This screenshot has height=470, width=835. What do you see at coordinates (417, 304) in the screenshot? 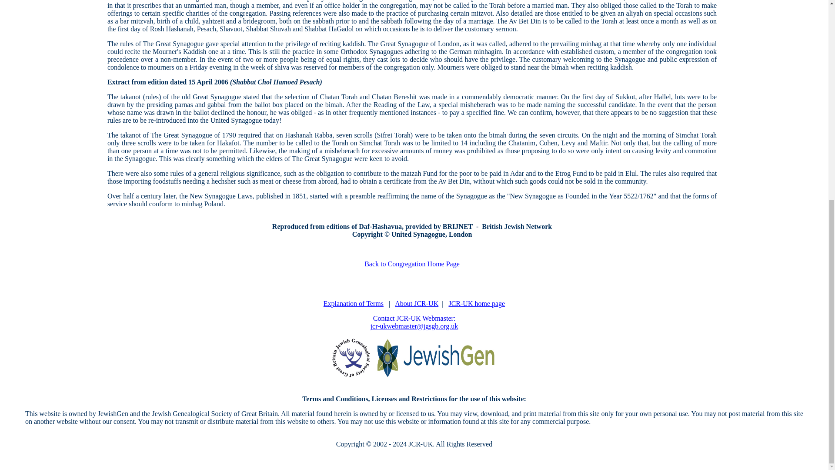
I see `About JCR-UK` at bounding box center [417, 304].